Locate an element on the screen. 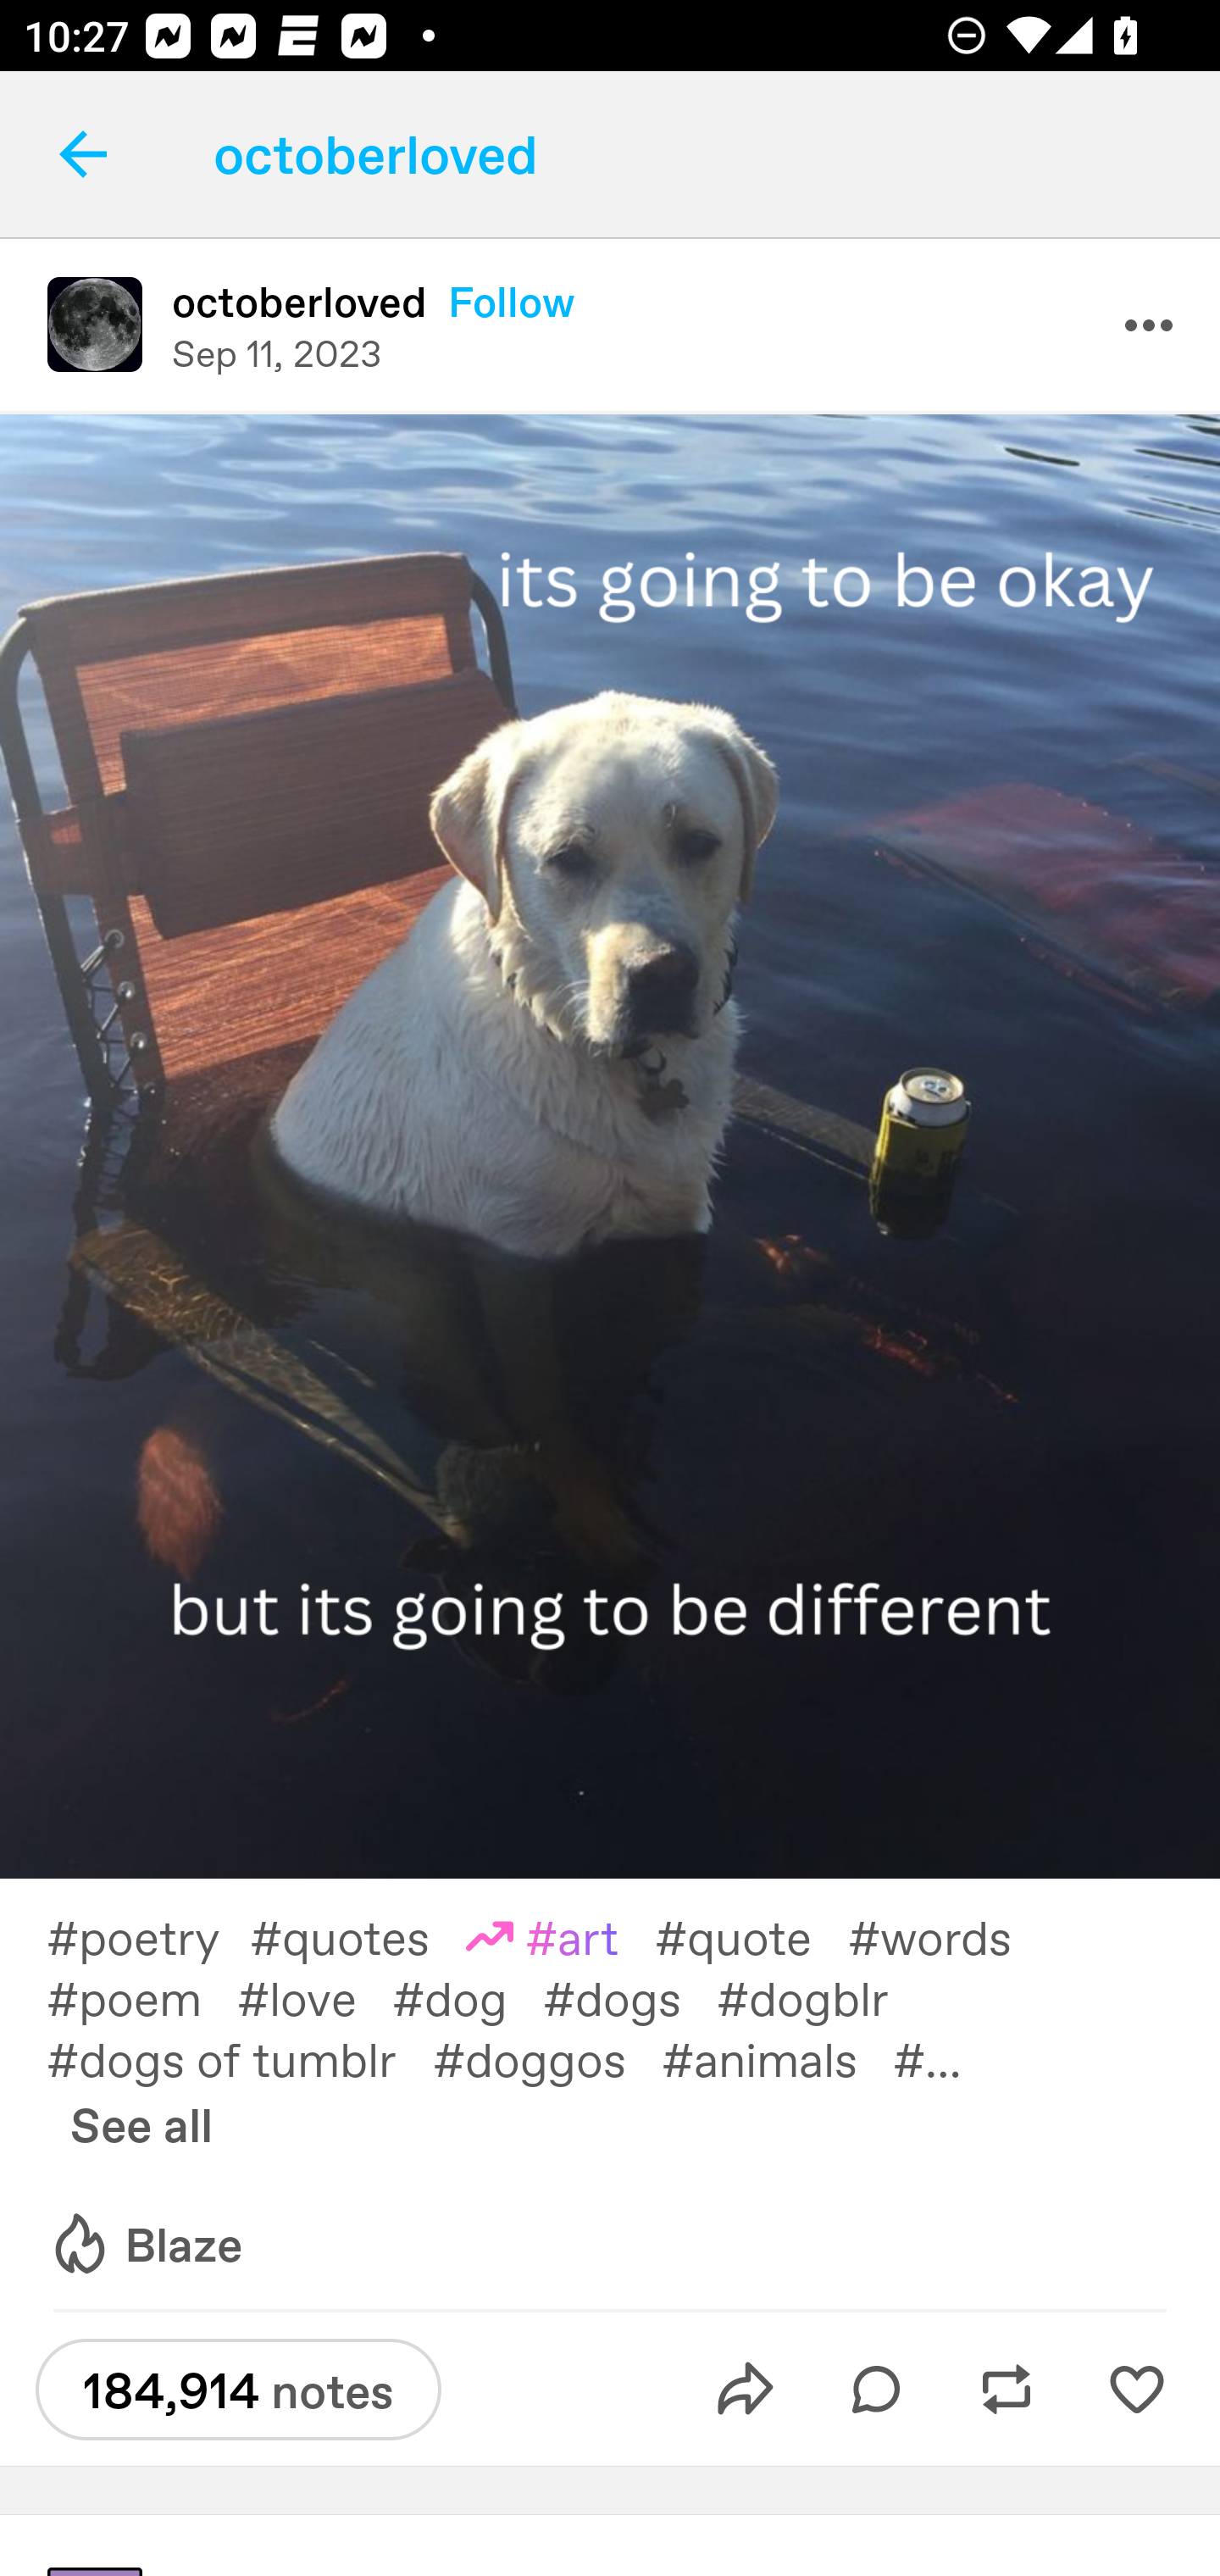  #dogs of tumblr is located at coordinates (239, 2057).